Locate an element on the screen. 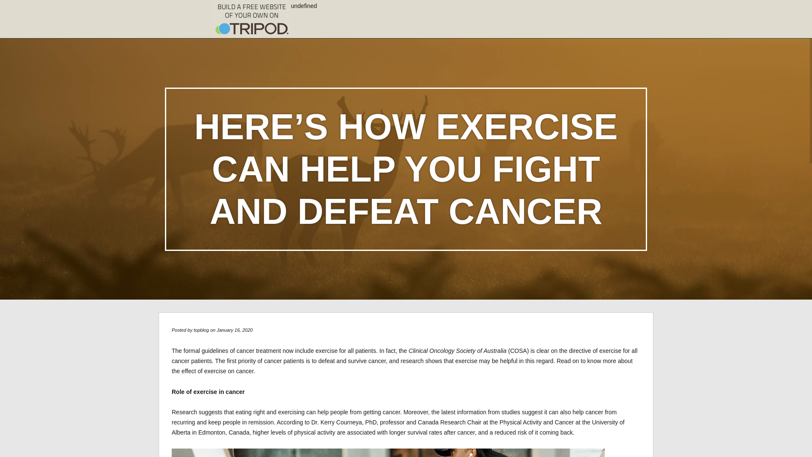 This screenshot has width=812, height=457. Tech is located at coordinates (551, 29).